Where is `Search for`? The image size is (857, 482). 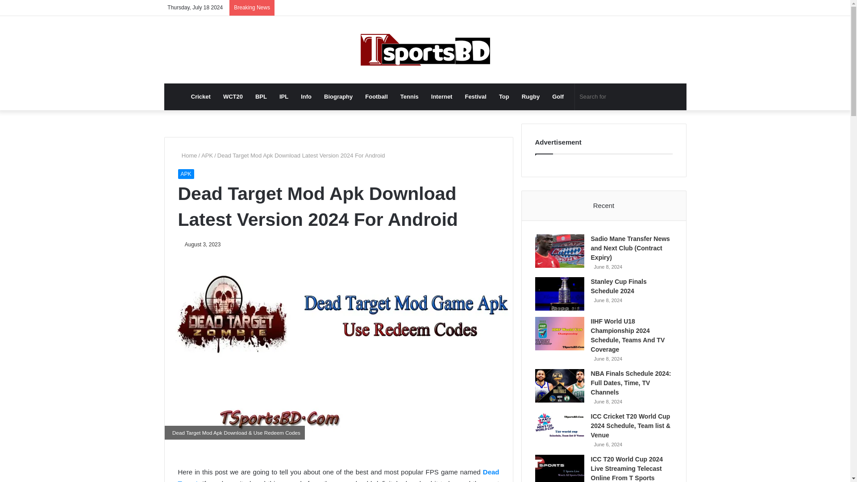
Search for is located at coordinates (657, 96).